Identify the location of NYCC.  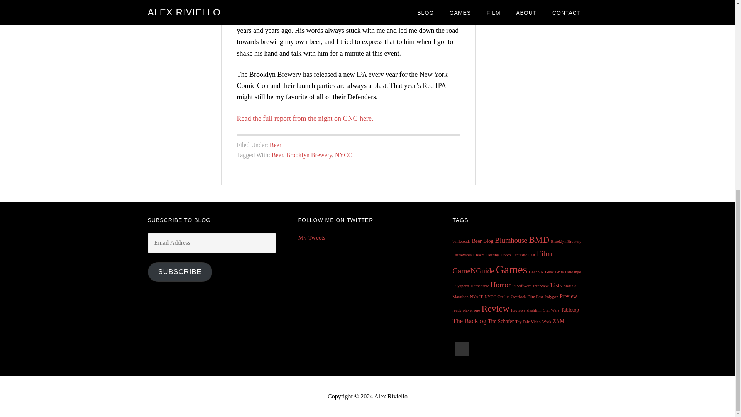
(343, 155).